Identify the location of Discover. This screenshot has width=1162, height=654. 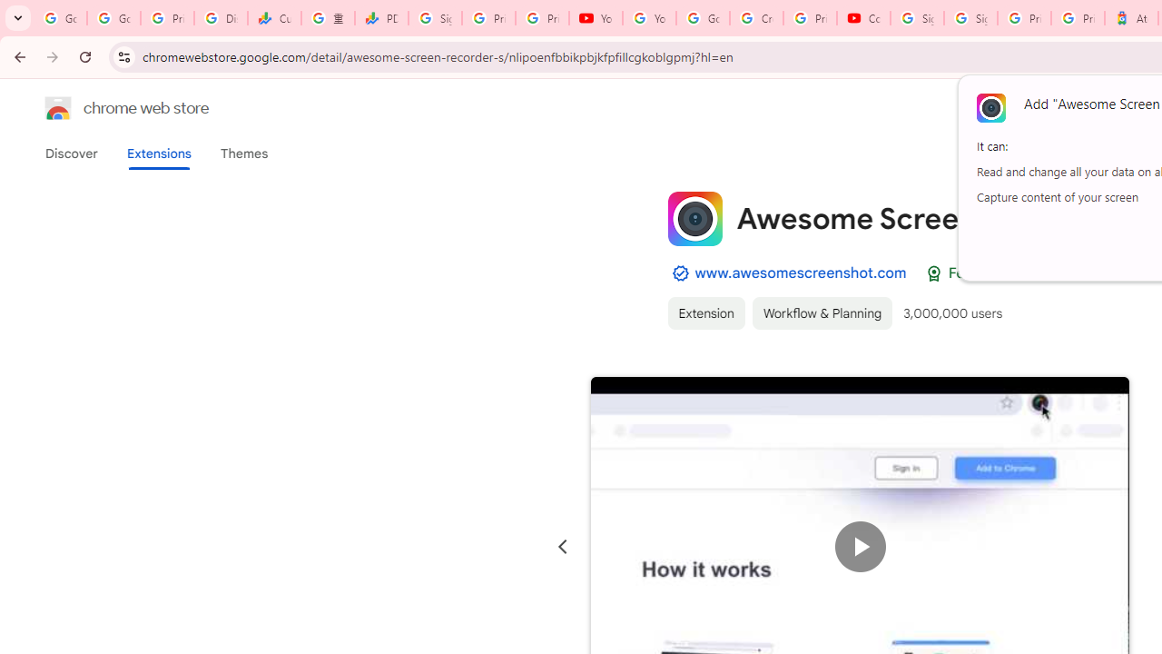
(72, 154).